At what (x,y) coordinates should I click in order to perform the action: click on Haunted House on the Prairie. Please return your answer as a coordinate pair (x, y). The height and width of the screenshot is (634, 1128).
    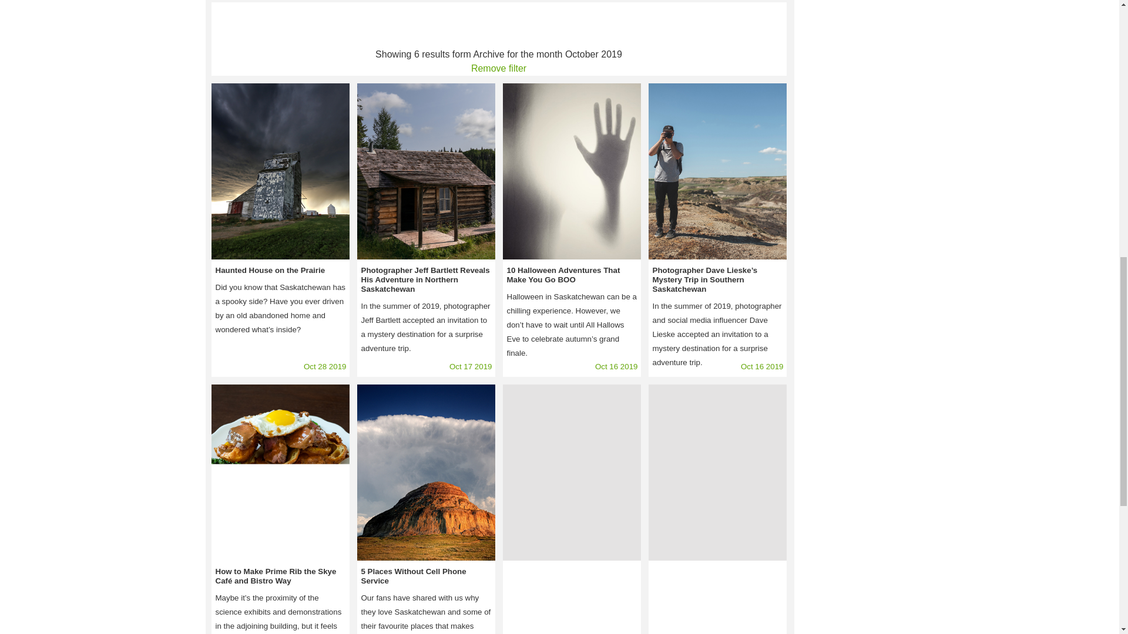
    Looking at the image, I should click on (280, 171).